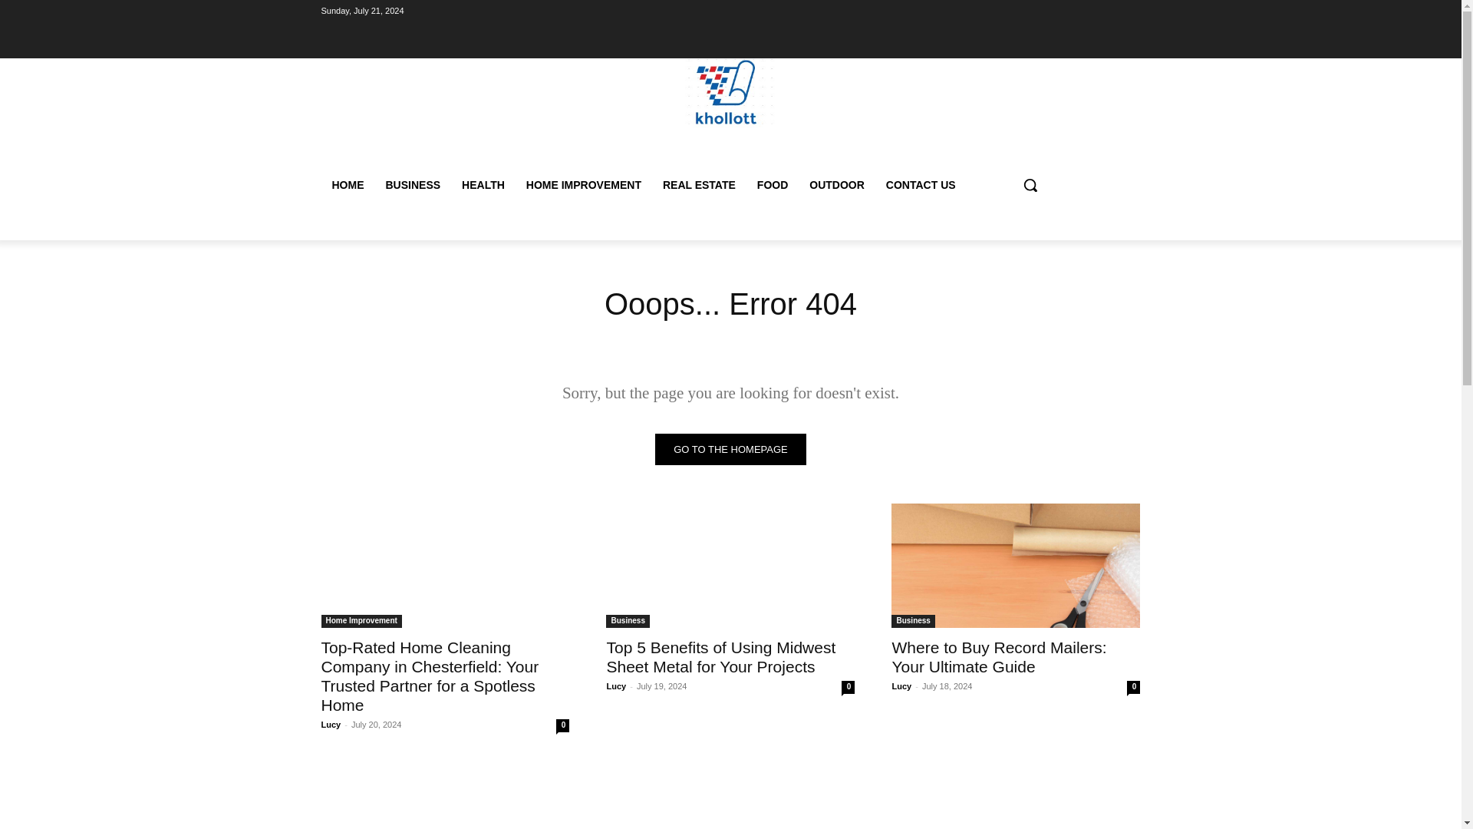  I want to click on Where to Buy Record Mailers: Your Ultimate Guide, so click(1016, 565).